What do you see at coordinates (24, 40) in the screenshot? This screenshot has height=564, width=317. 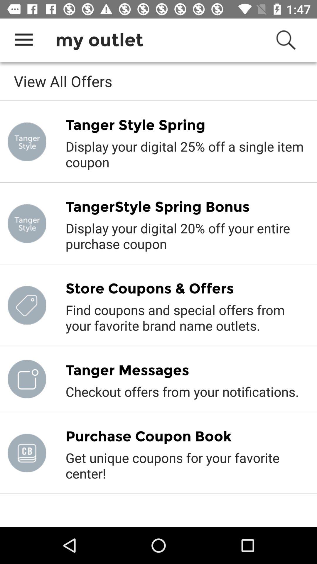 I see `turn on icon above the view all offers item` at bounding box center [24, 40].